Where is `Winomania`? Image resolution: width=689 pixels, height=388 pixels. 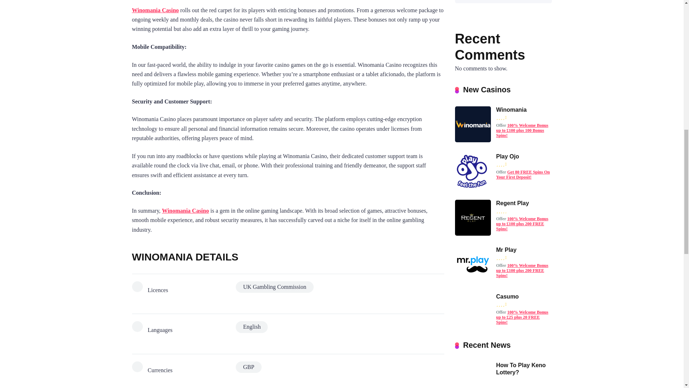 Winomania is located at coordinates (473, 140).